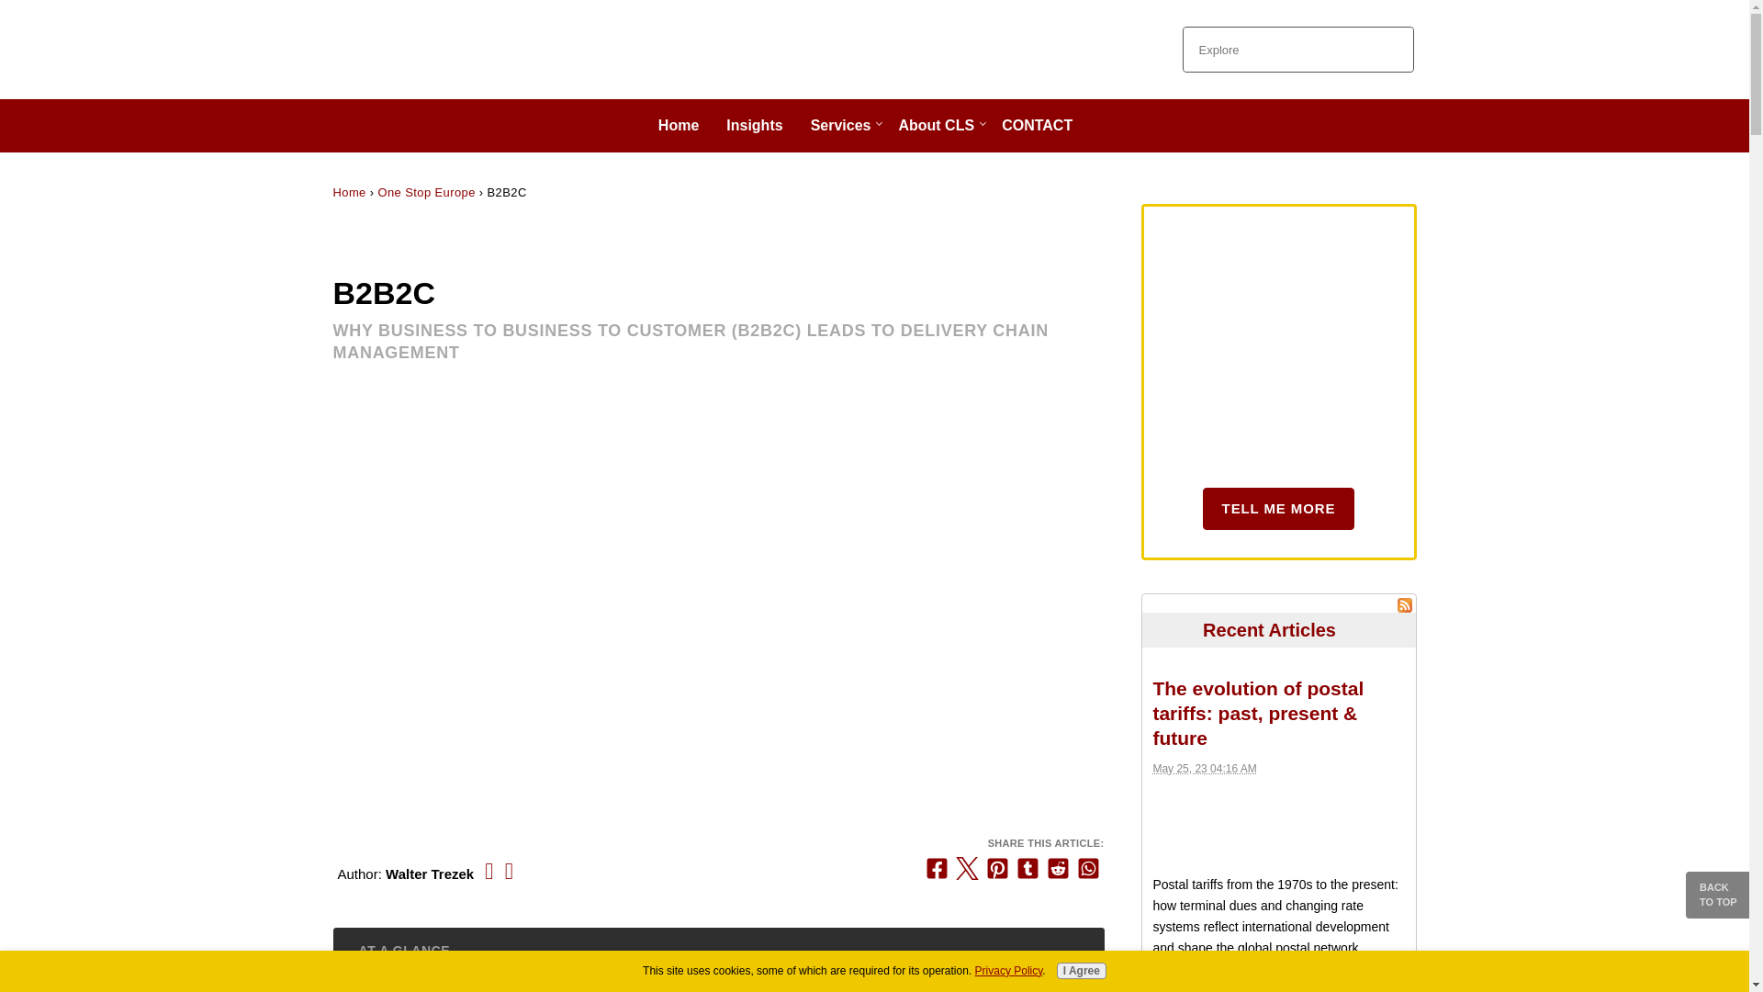 The image size is (1763, 992). What do you see at coordinates (683, 126) in the screenshot?
I see `Home` at bounding box center [683, 126].